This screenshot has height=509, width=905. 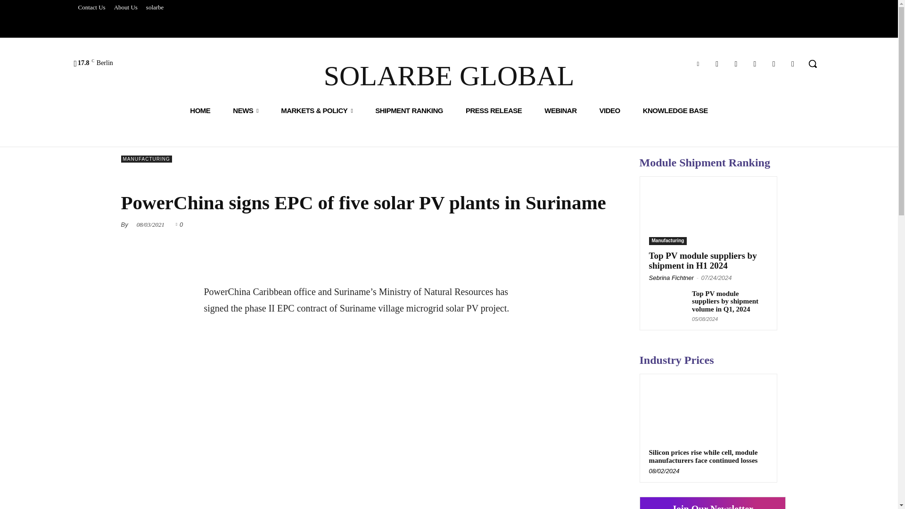 What do you see at coordinates (155, 8) in the screenshot?
I see `solarbe` at bounding box center [155, 8].